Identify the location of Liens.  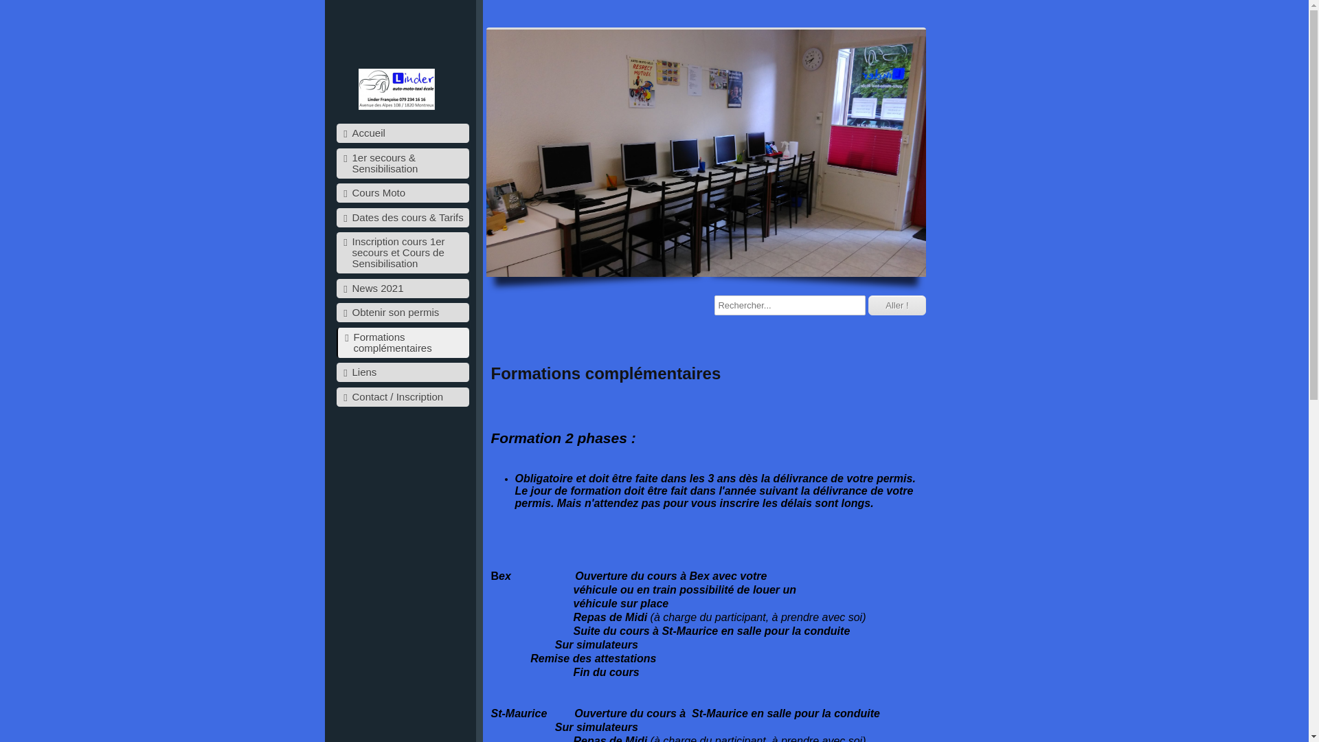
(403, 372).